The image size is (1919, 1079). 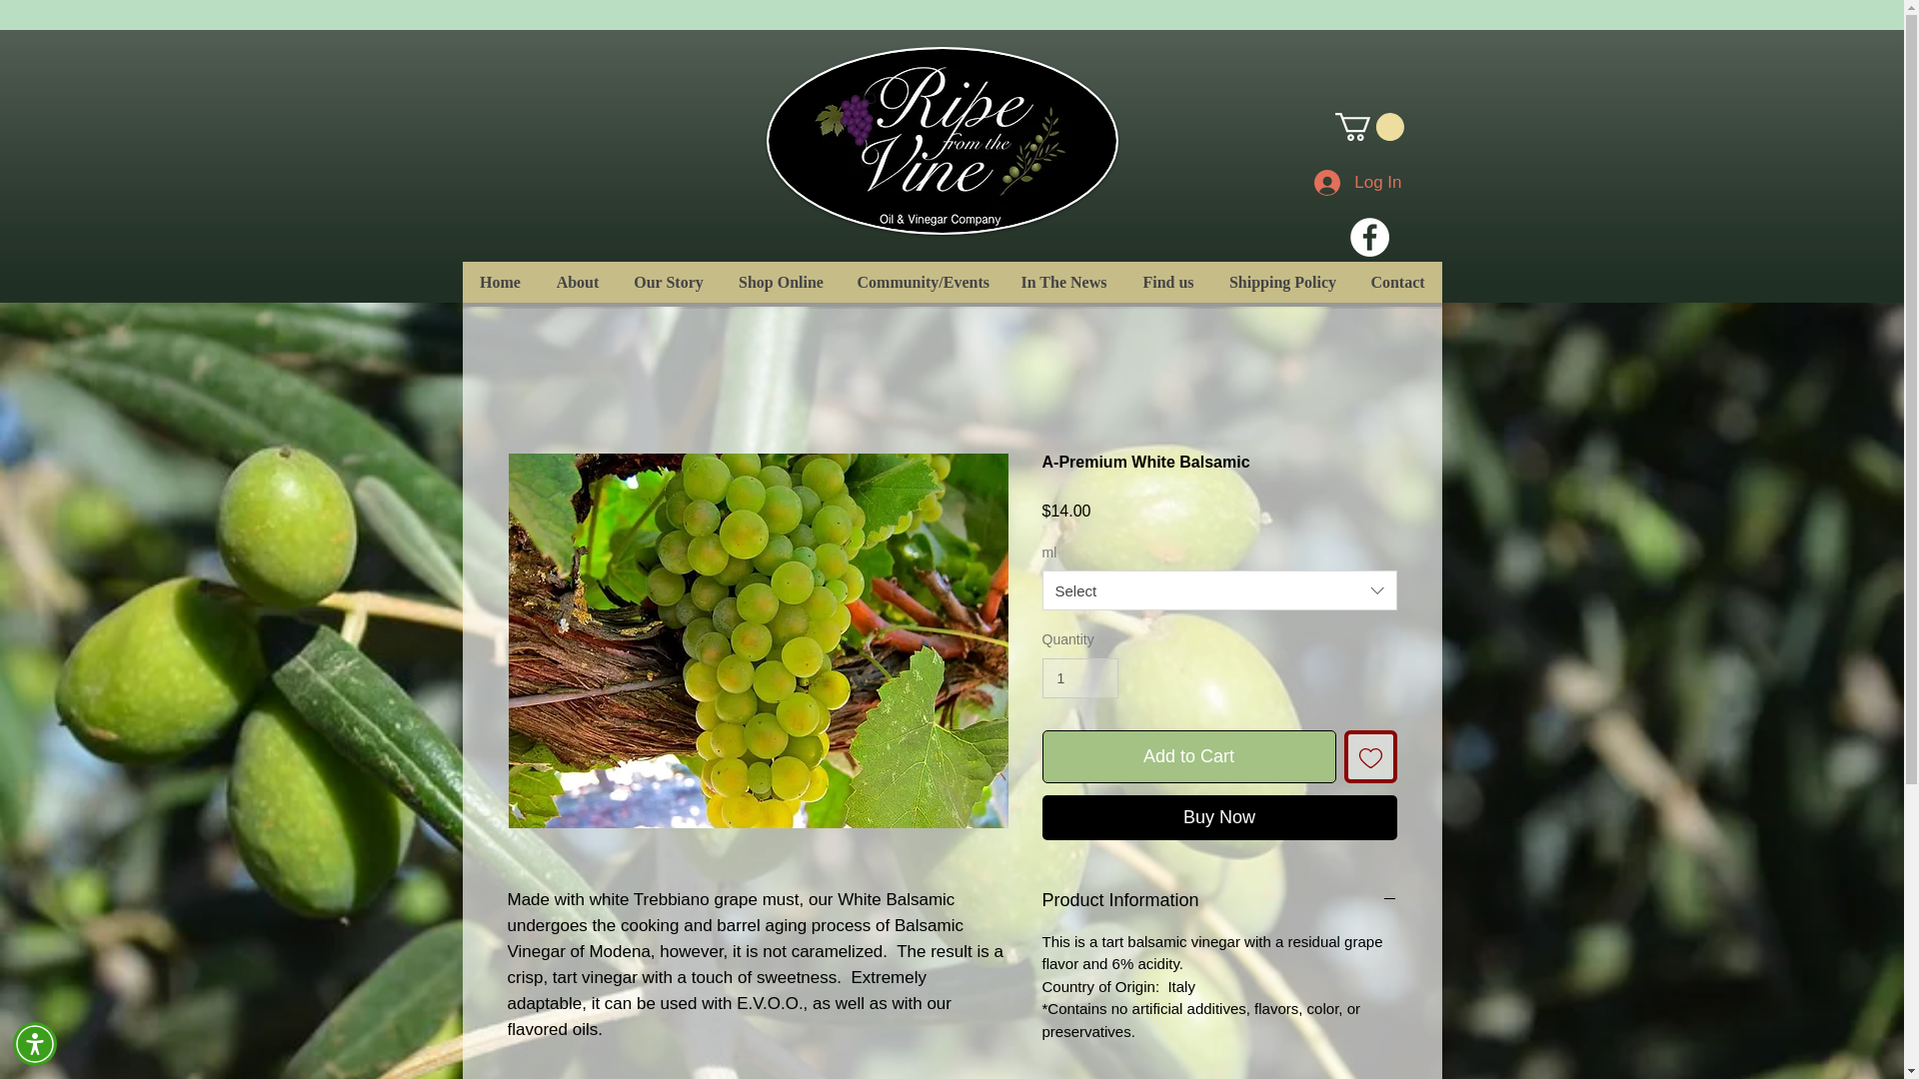 I want to click on In The News, so click(x=1063, y=282).